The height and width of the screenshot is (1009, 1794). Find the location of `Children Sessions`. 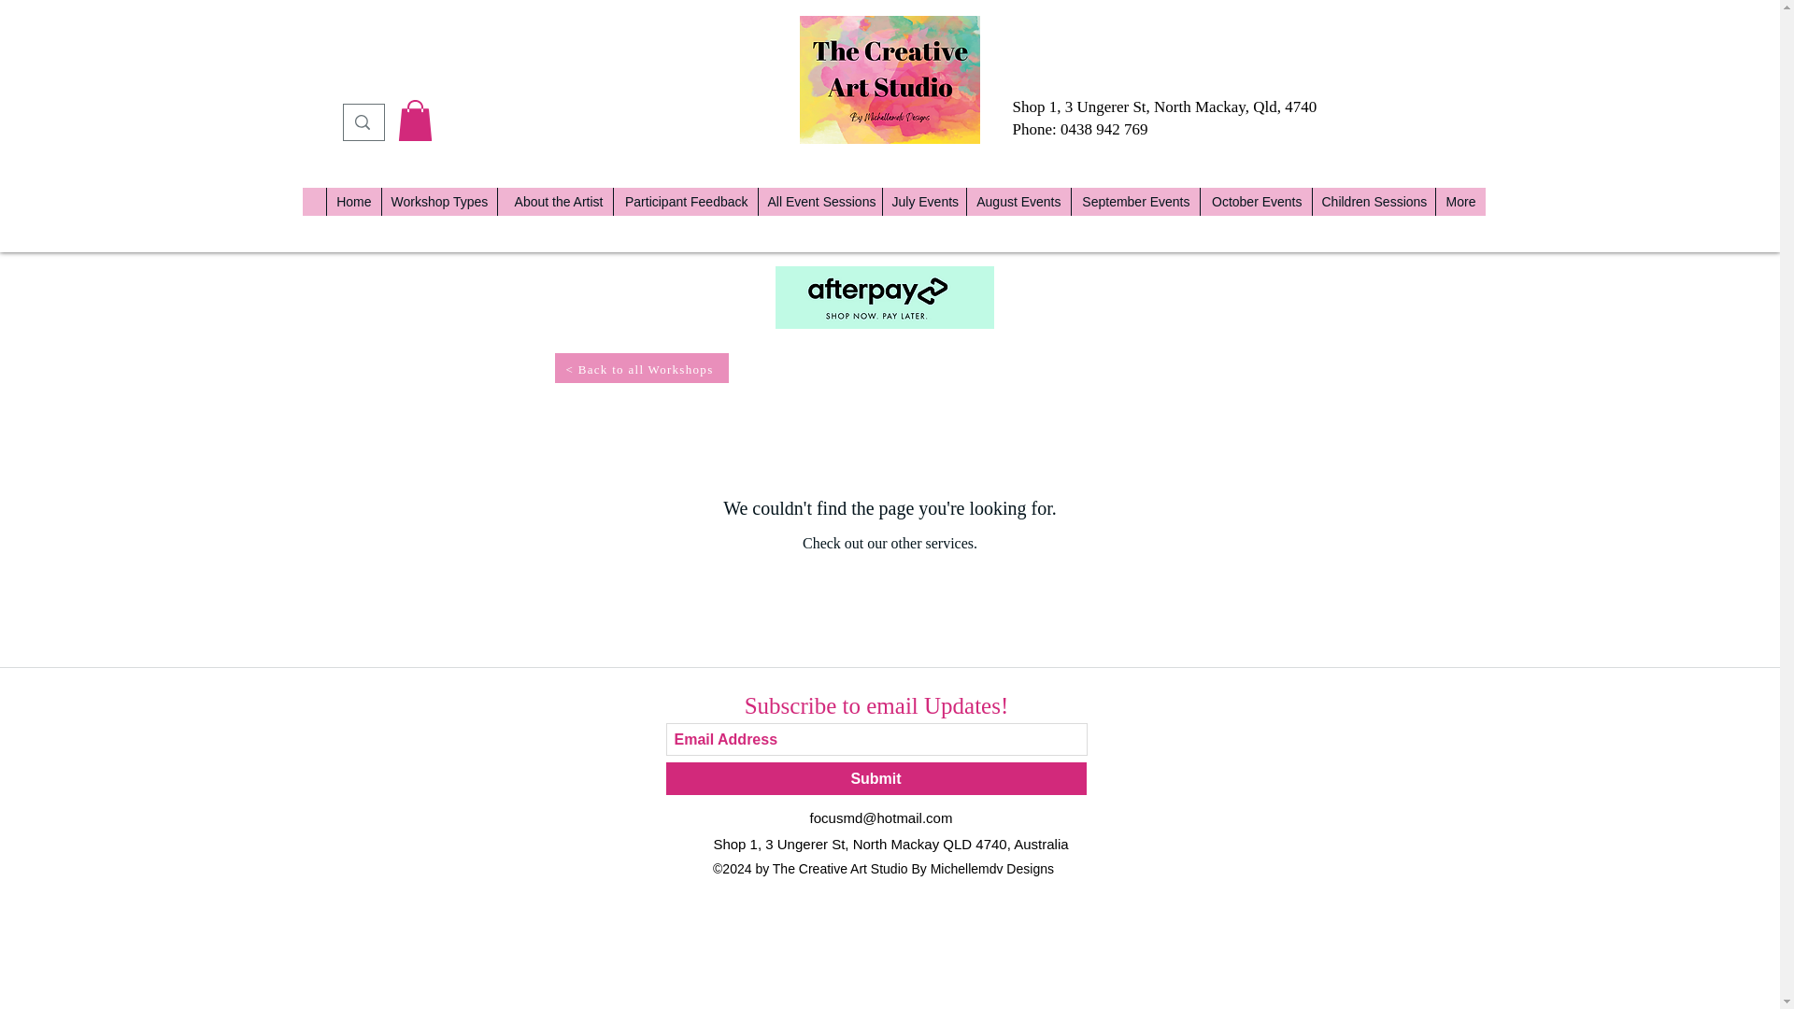

Children Sessions is located at coordinates (1374, 202).